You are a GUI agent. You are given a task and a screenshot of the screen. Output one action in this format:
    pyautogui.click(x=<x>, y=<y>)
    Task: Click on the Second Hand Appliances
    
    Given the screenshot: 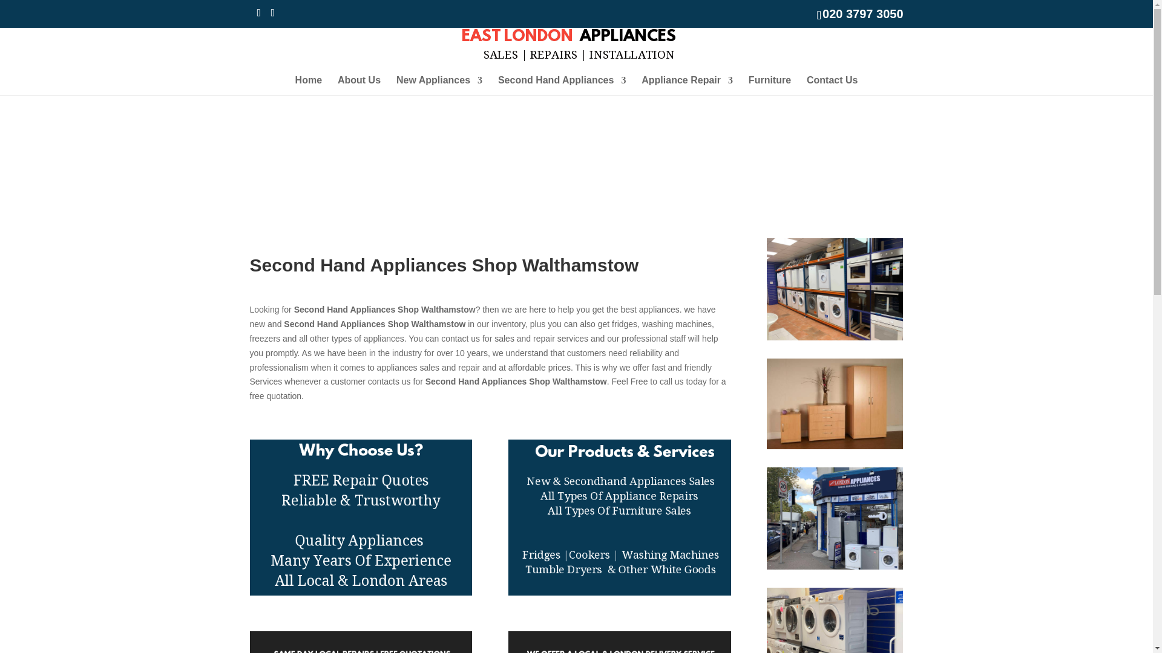 What is the action you would take?
    pyautogui.click(x=562, y=85)
    